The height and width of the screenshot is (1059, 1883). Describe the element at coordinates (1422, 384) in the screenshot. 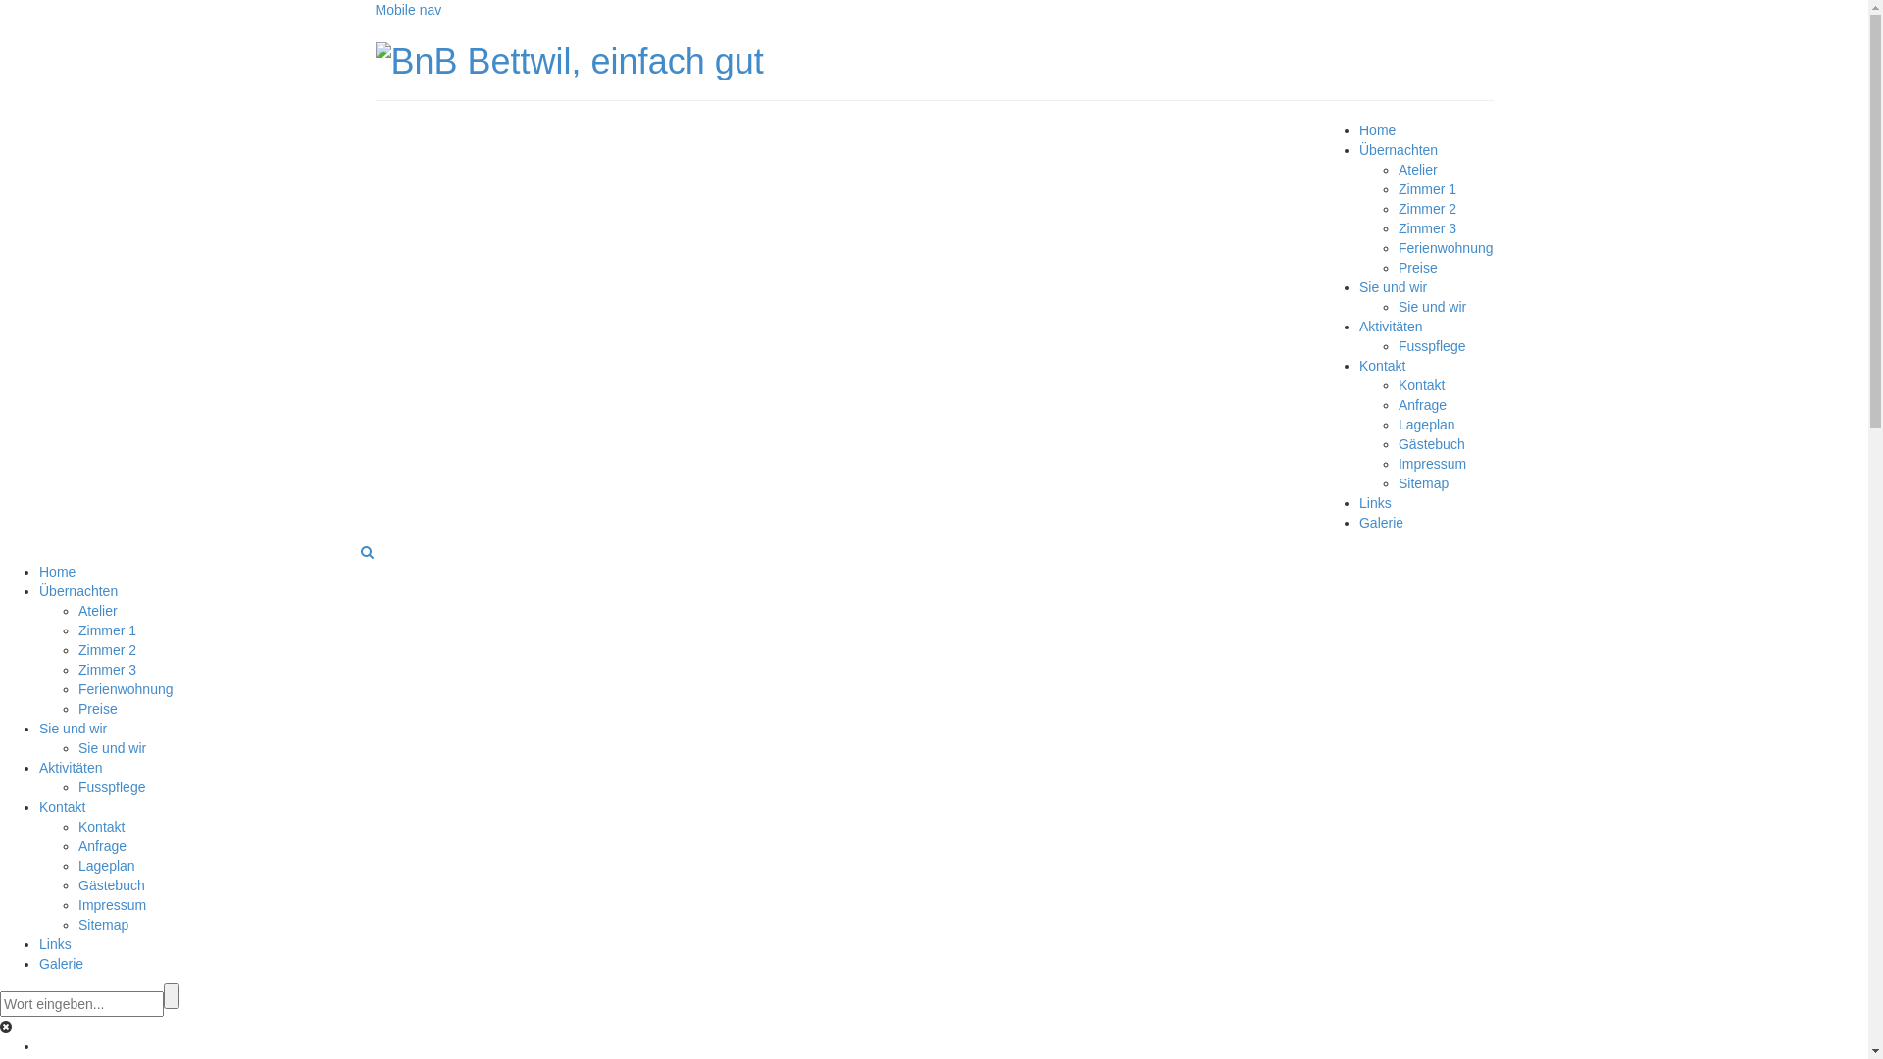

I see `Kontakt` at that location.